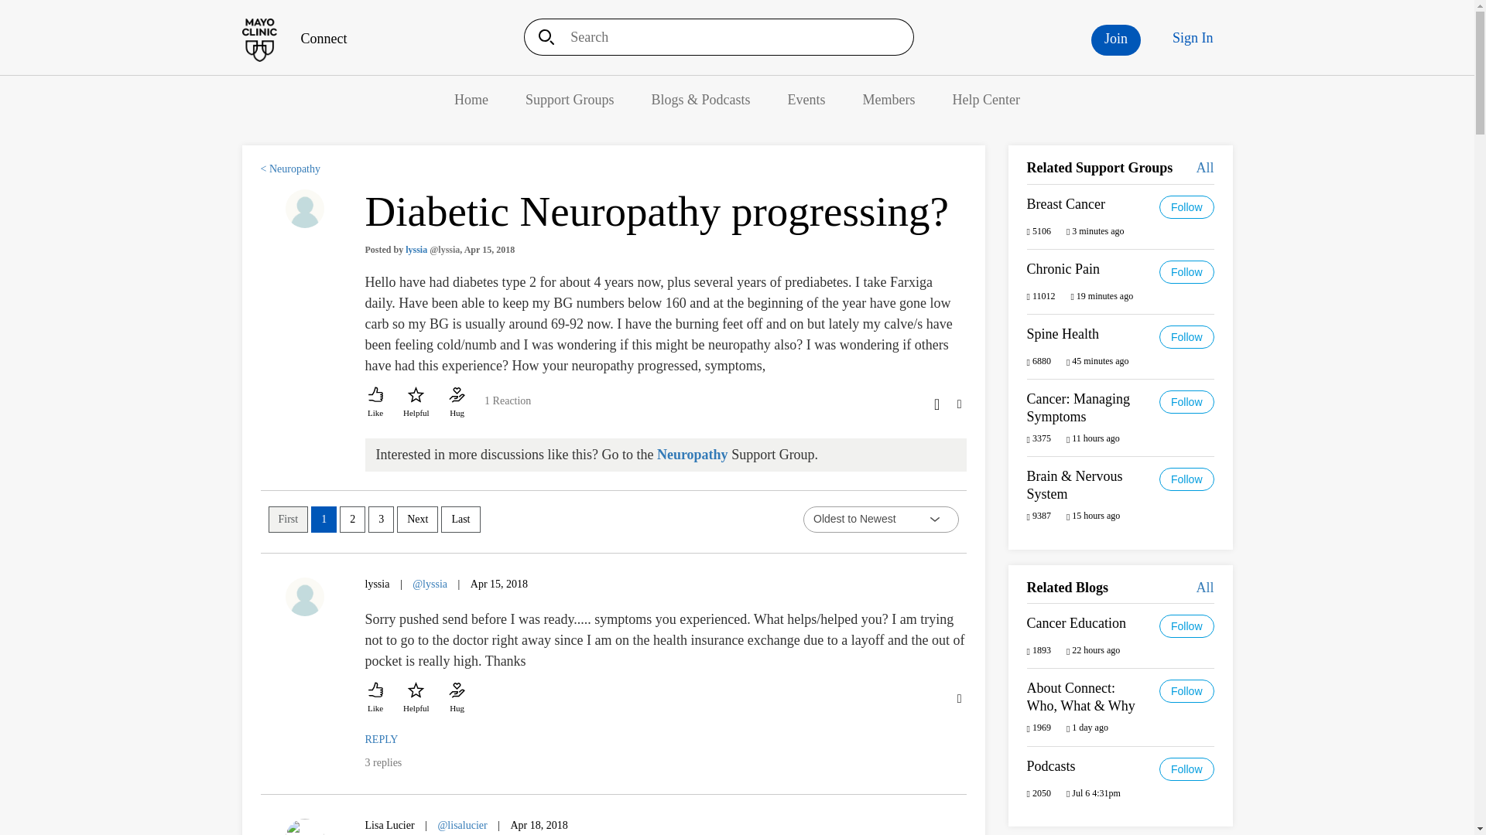 This screenshot has height=835, width=1486. Describe the element at coordinates (376, 402) in the screenshot. I see `Like this discussion to show appreciation for it.` at that location.